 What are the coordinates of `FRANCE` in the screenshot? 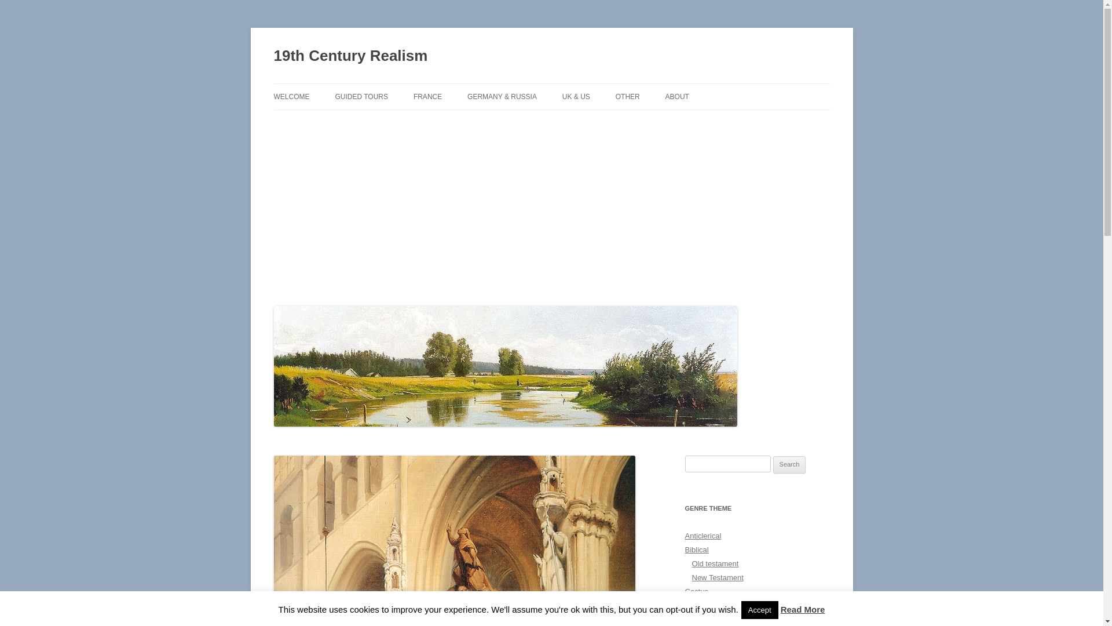 It's located at (427, 97).